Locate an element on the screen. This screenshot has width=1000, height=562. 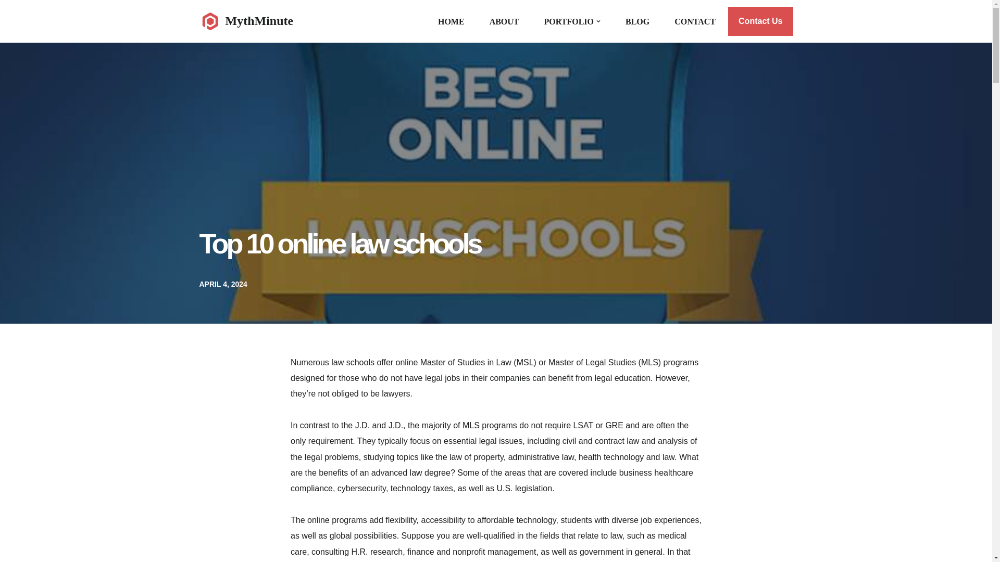
MythMinute is located at coordinates (246, 21).